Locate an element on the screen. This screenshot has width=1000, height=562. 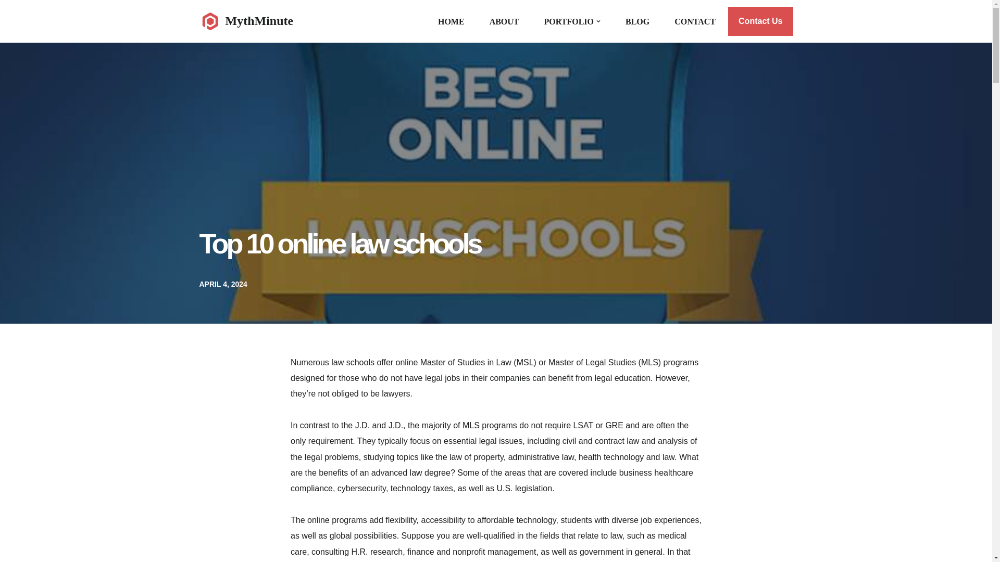
MythMinute is located at coordinates (246, 21).